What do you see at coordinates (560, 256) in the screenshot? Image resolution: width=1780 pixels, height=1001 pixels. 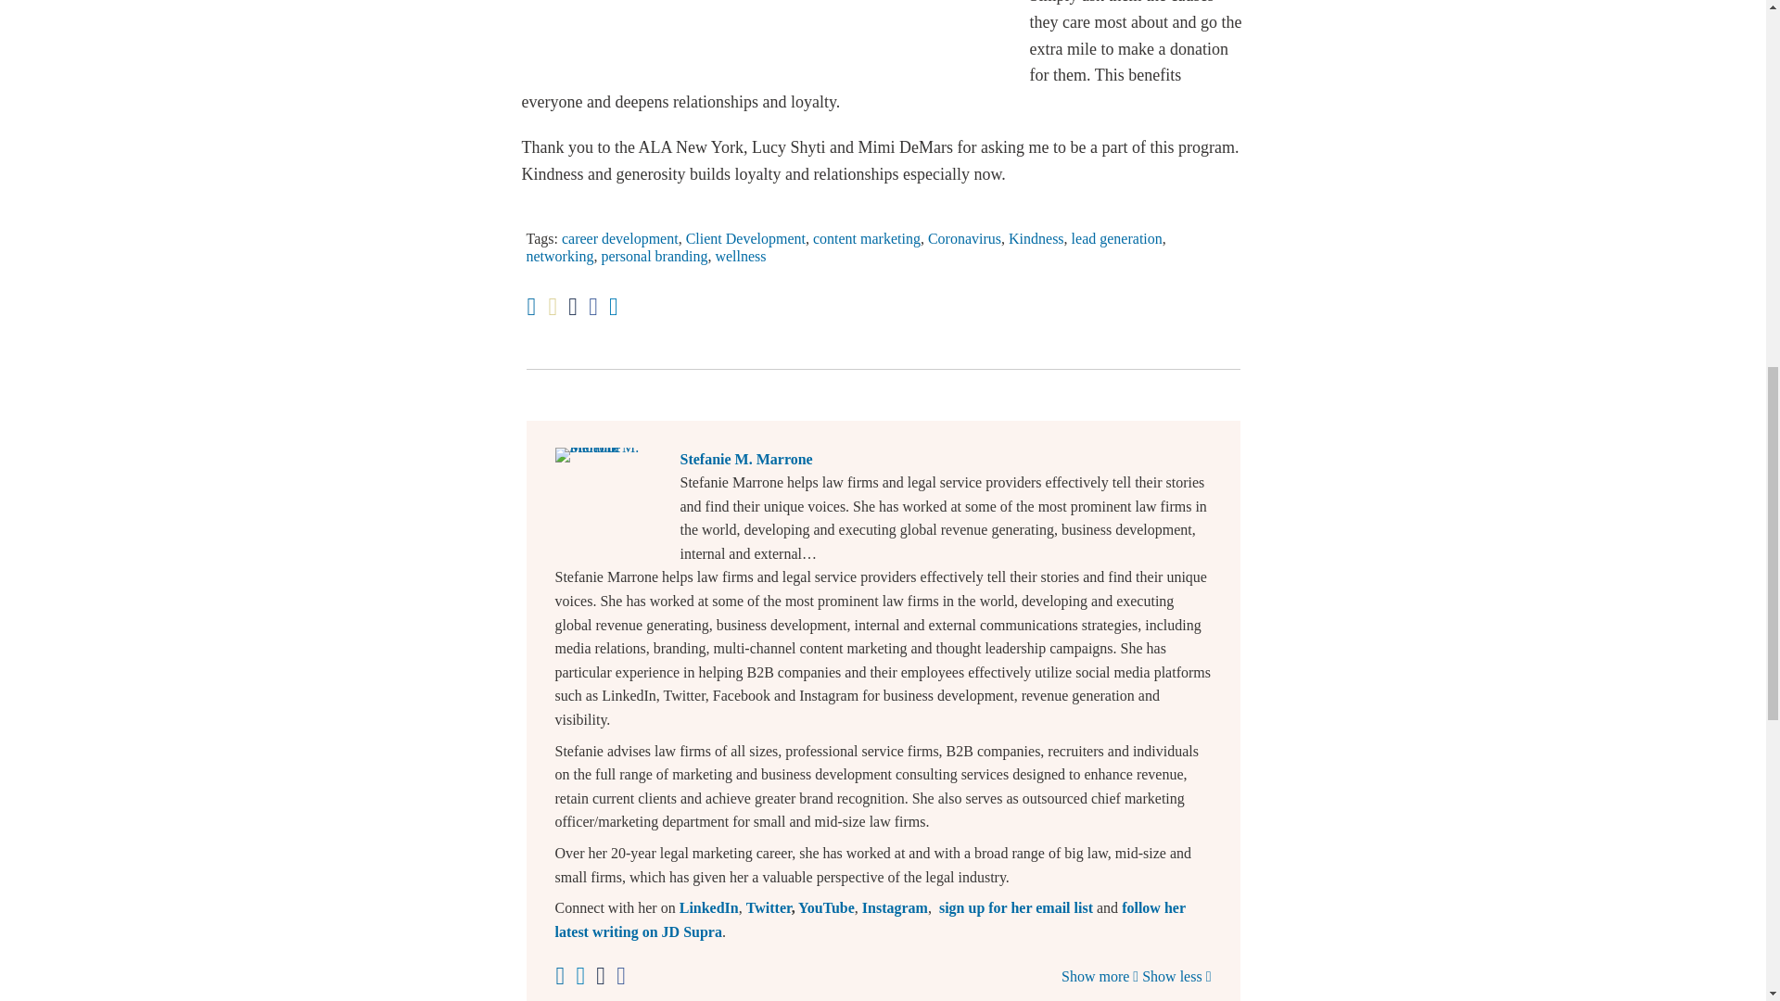 I see `networking` at bounding box center [560, 256].